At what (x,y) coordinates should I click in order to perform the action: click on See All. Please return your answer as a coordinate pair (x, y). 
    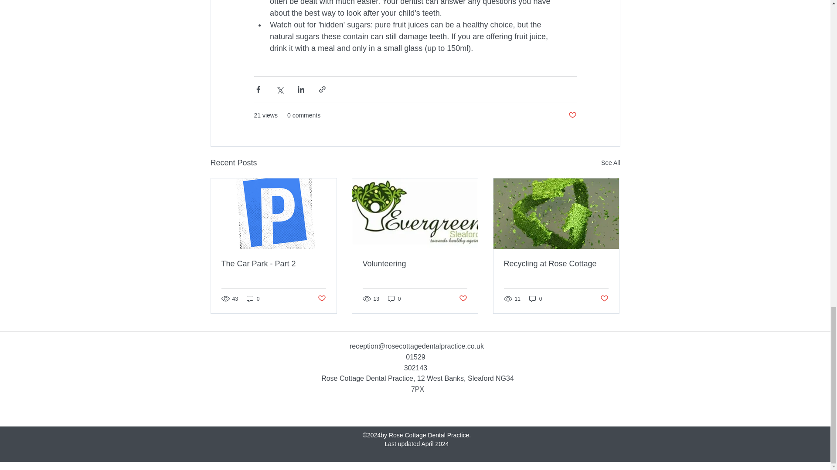
    Looking at the image, I should click on (610, 163).